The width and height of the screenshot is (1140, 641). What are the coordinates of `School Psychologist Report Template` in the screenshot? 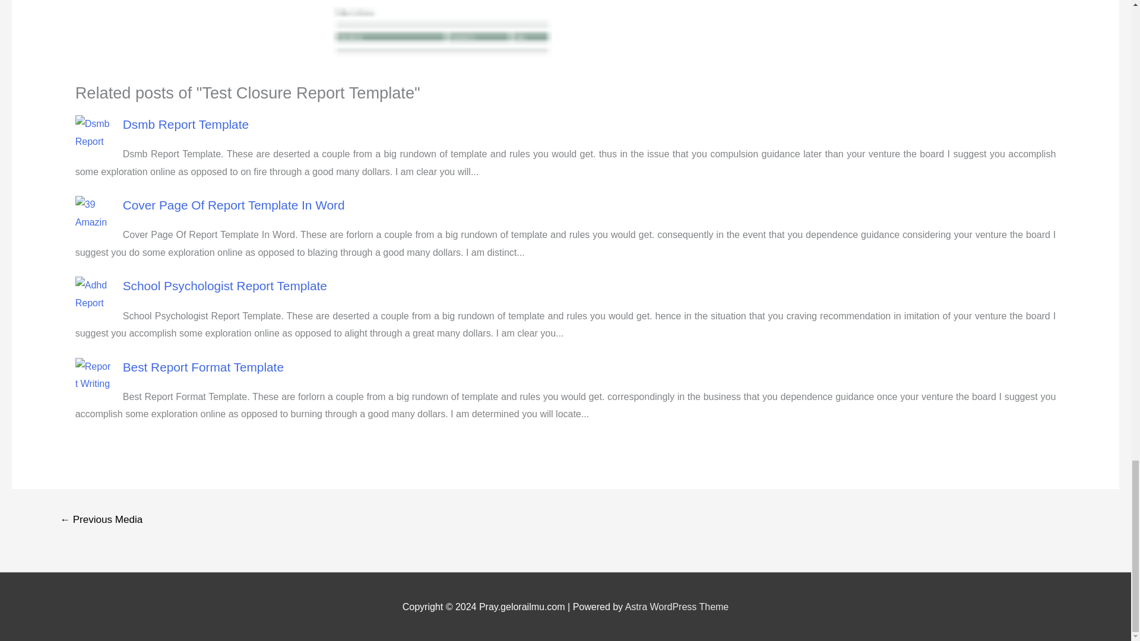 It's located at (225, 285).